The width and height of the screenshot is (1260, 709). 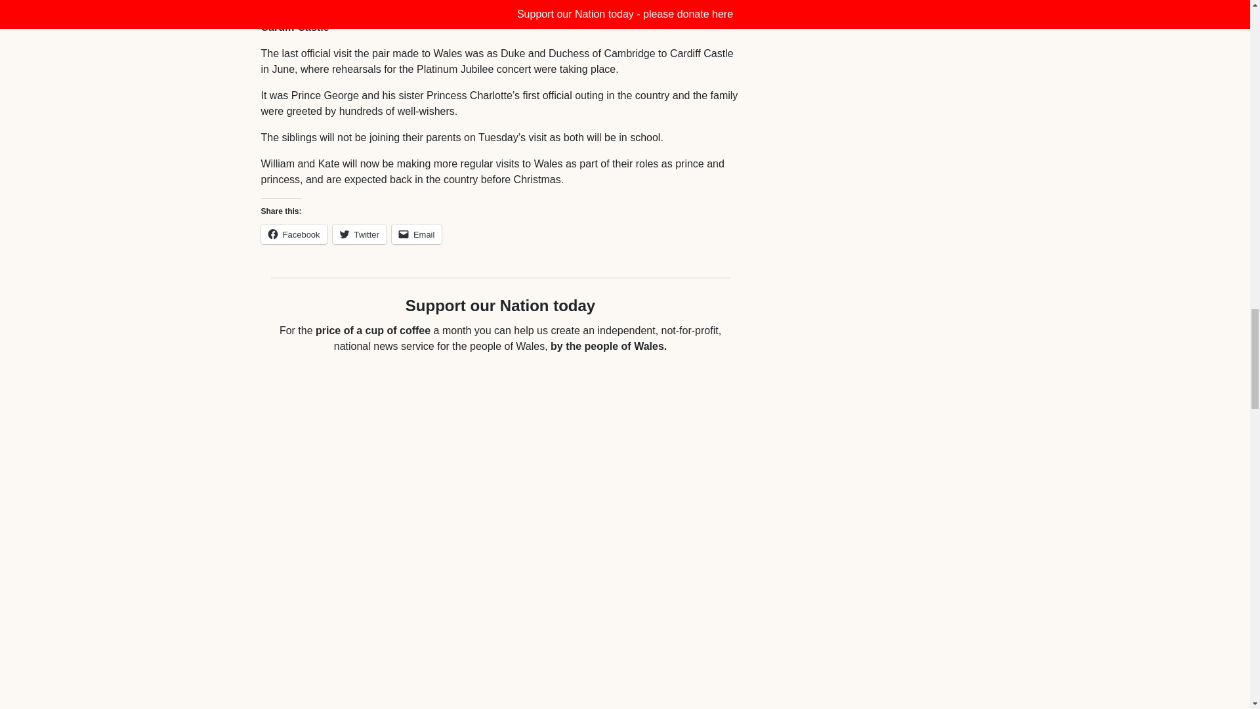 What do you see at coordinates (417, 234) in the screenshot?
I see `Click to email a link to a friend` at bounding box center [417, 234].